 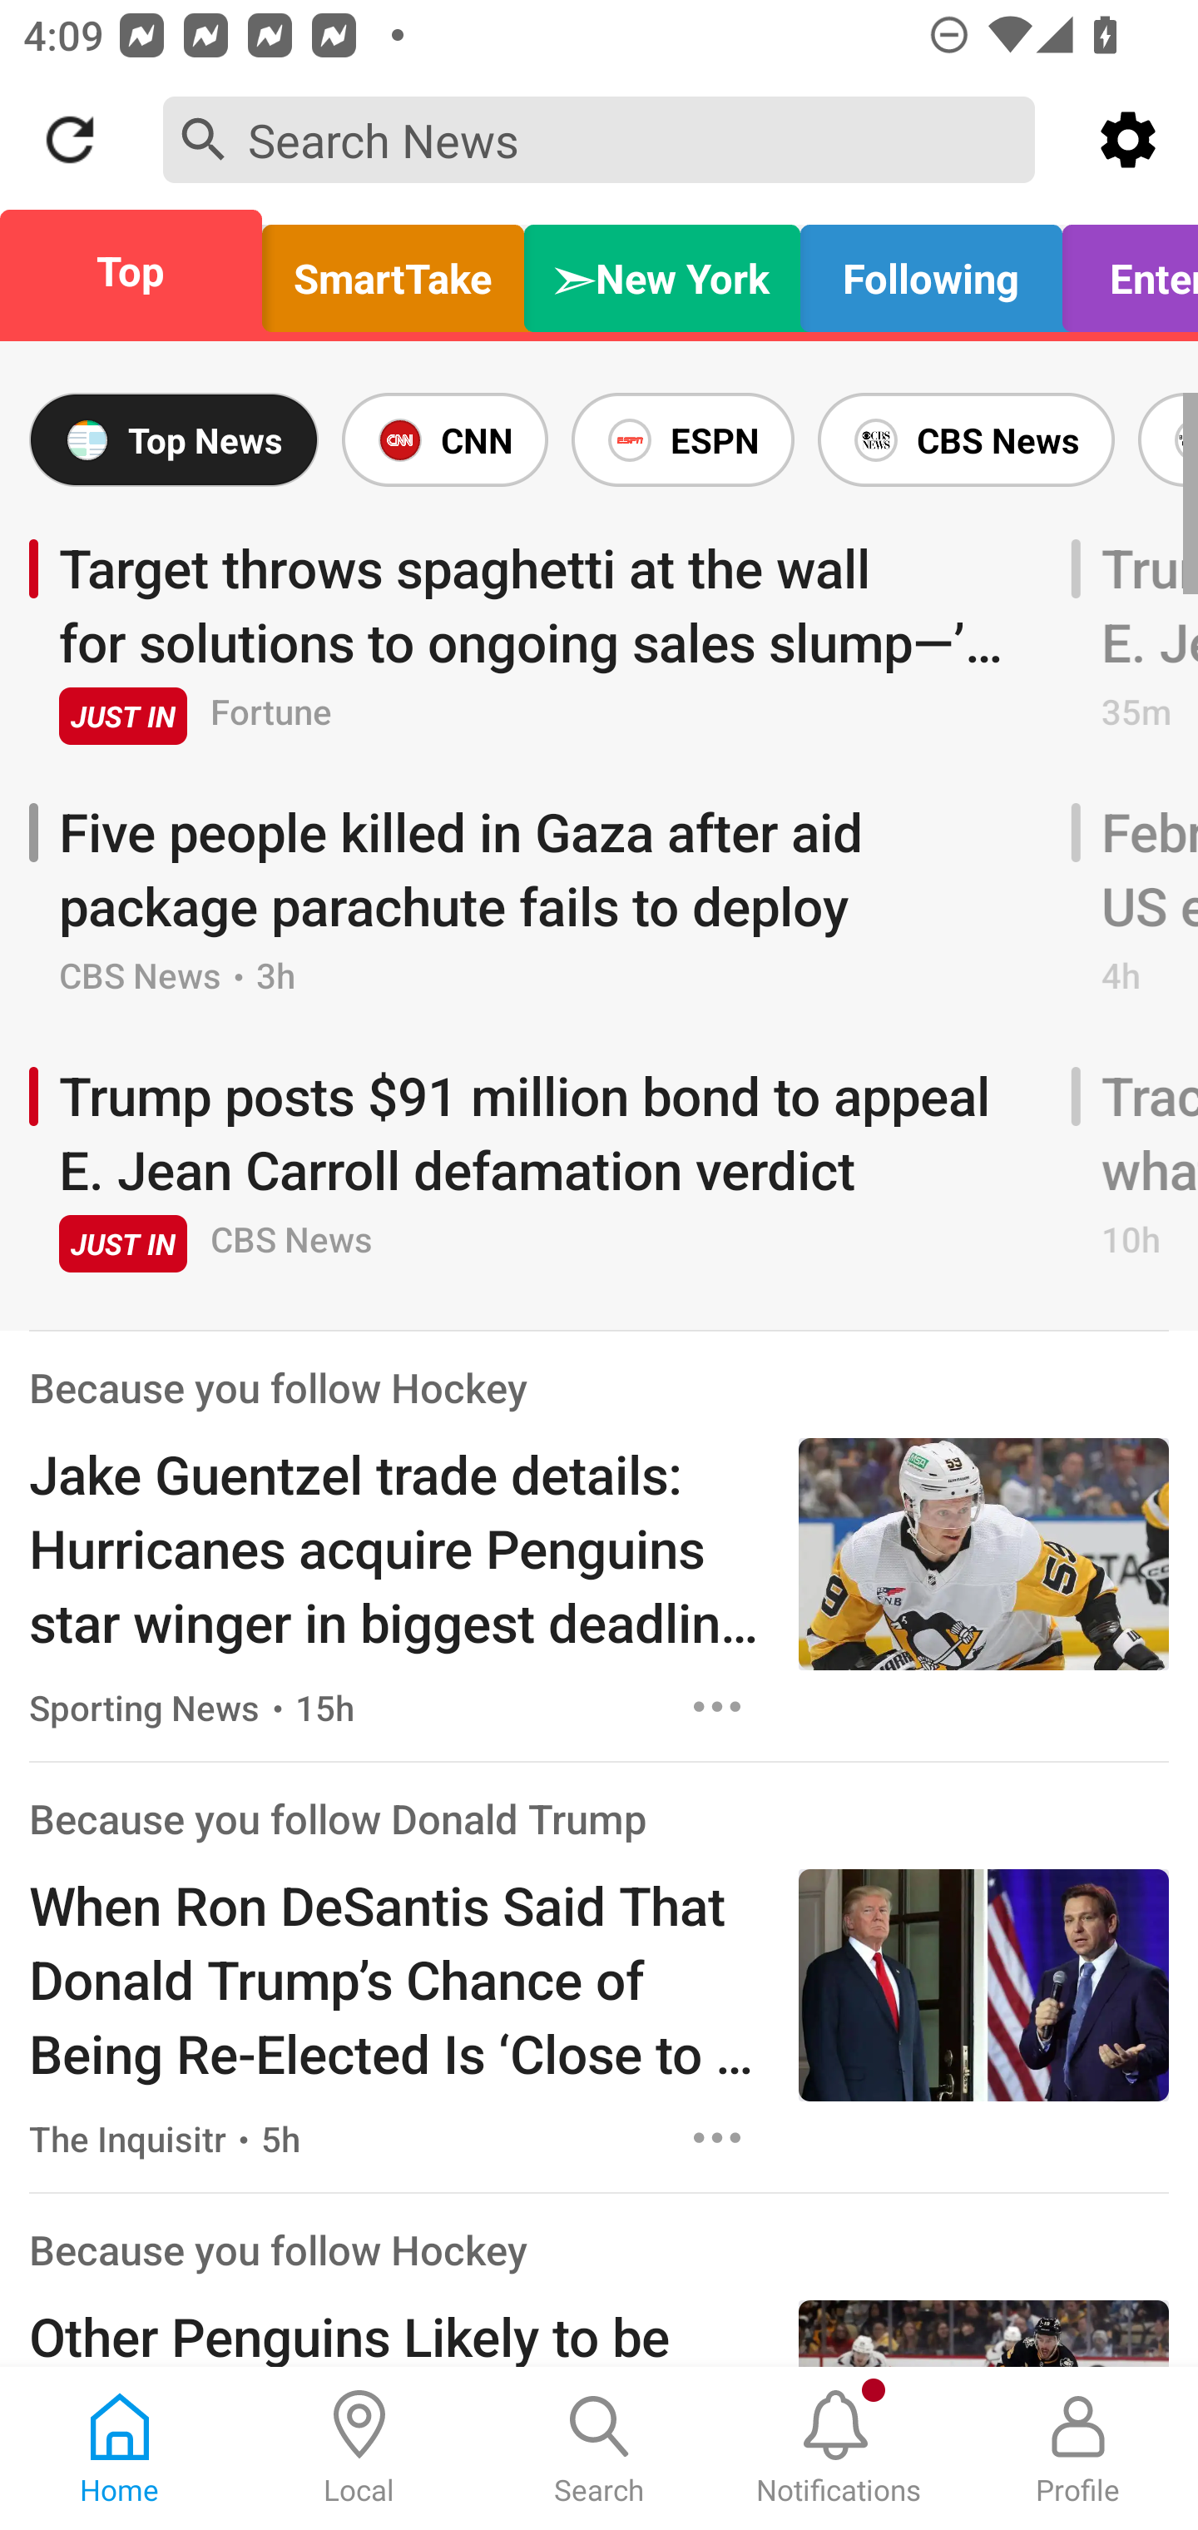 I want to click on JUST IN, so click(x=122, y=716).